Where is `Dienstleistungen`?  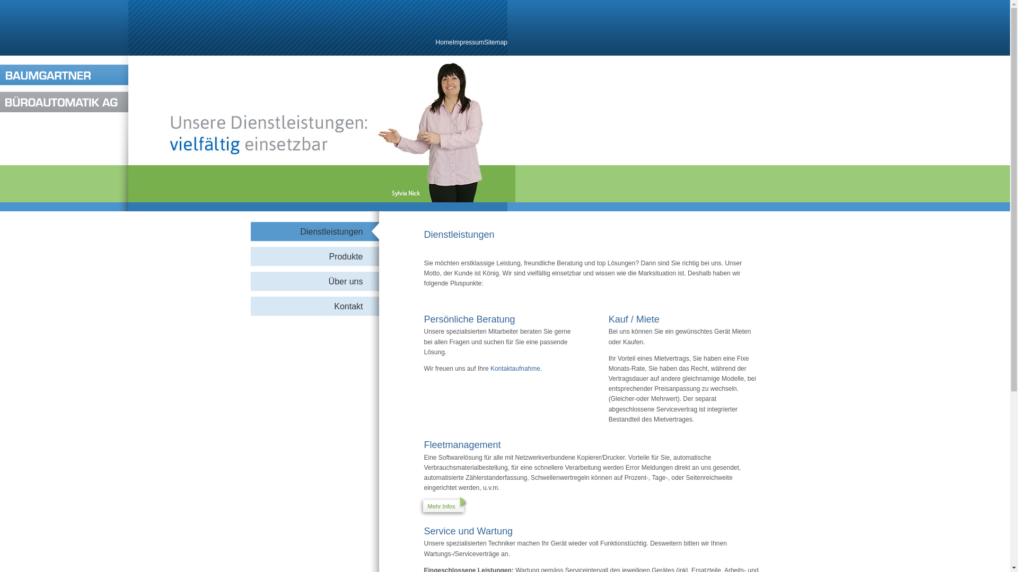 Dienstleistungen is located at coordinates (316, 232).